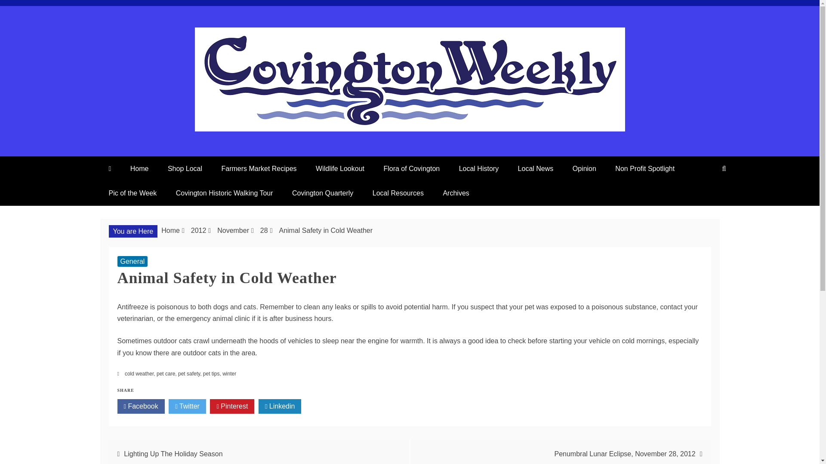 This screenshot has height=464, width=826. What do you see at coordinates (258, 168) in the screenshot?
I see `Farmers Market Recipes` at bounding box center [258, 168].